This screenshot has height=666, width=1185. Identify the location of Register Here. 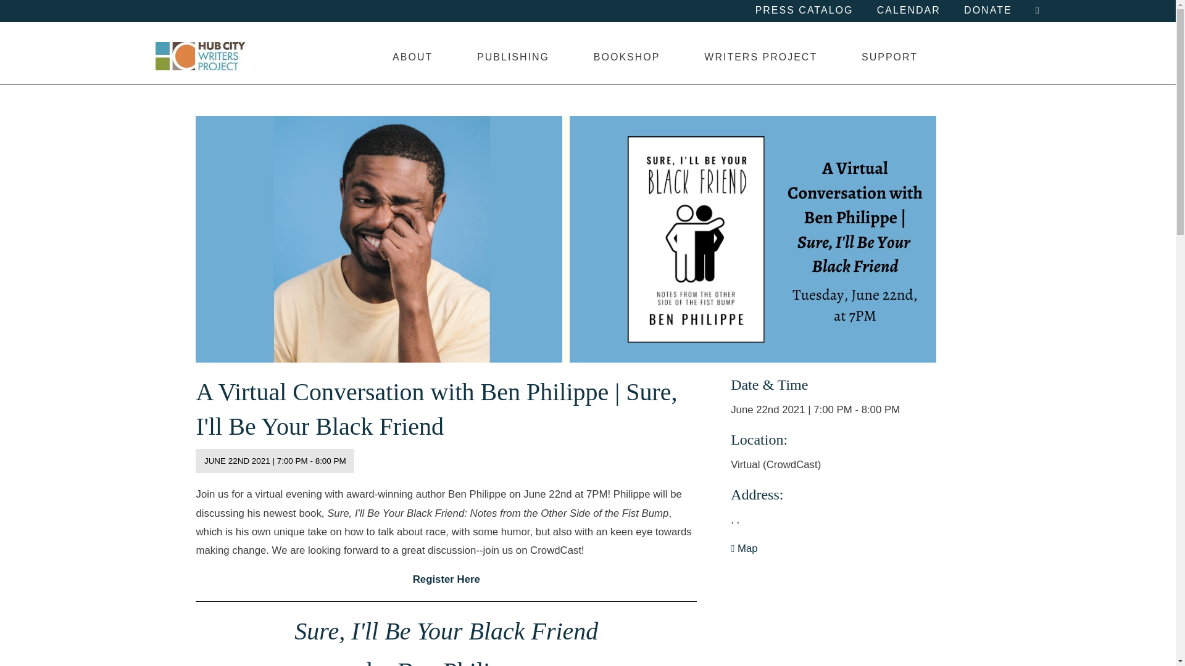
(446, 579).